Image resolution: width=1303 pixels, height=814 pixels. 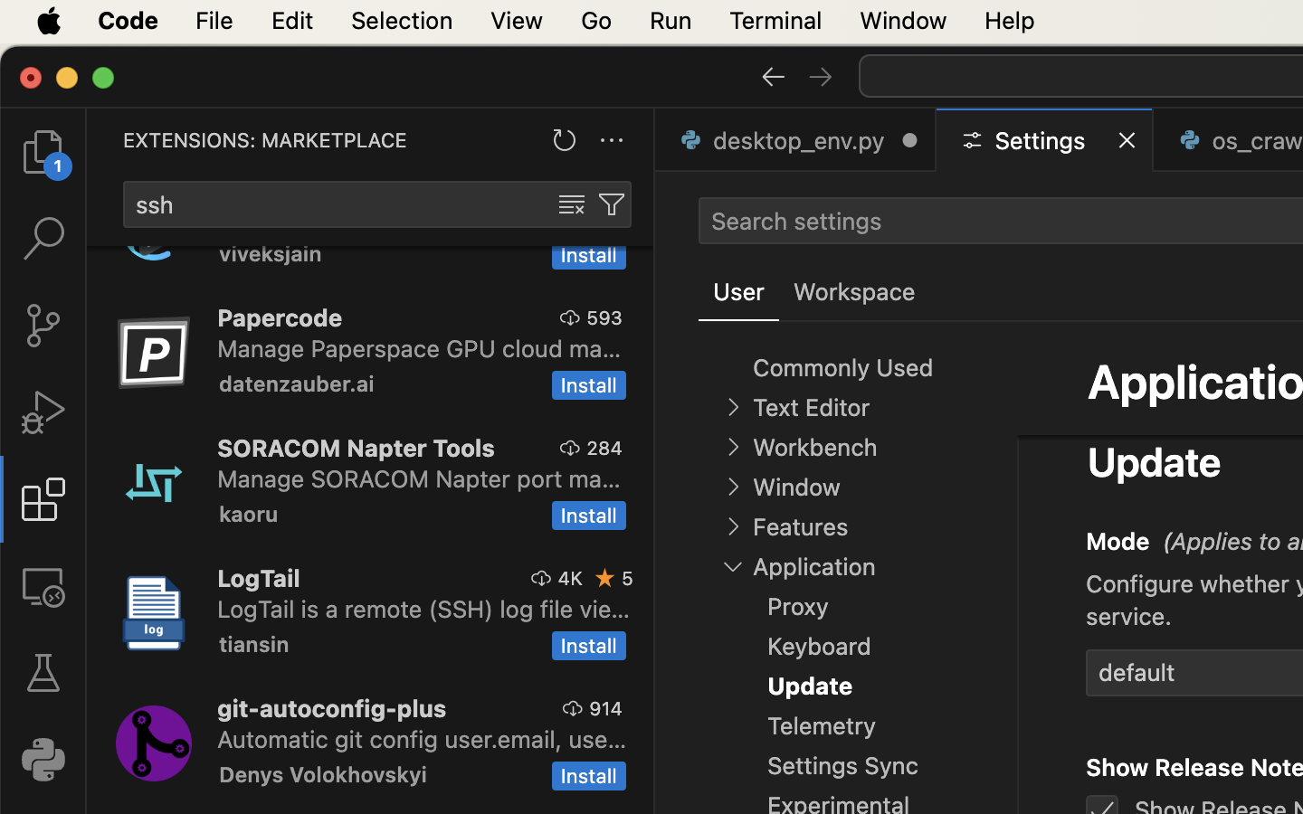 I want to click on , so click(x=605, y=578).